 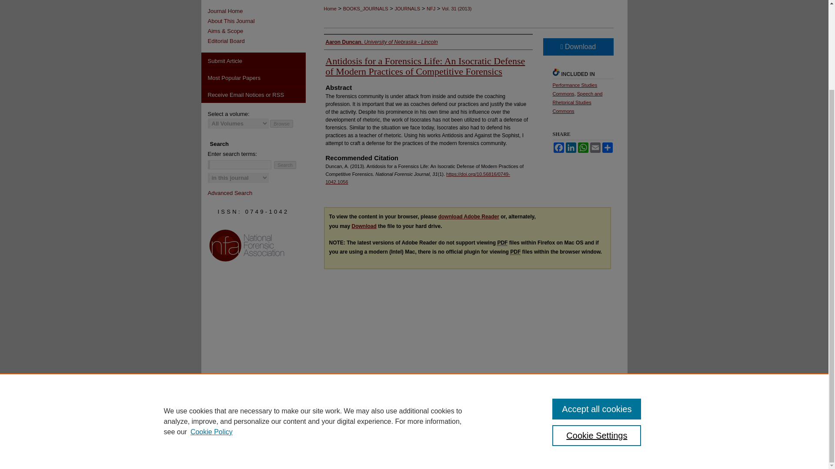 What do you see at coordinates (515, 252) in the screenshot?
I see `Portable Document Format` at bounding box center [515, 252].